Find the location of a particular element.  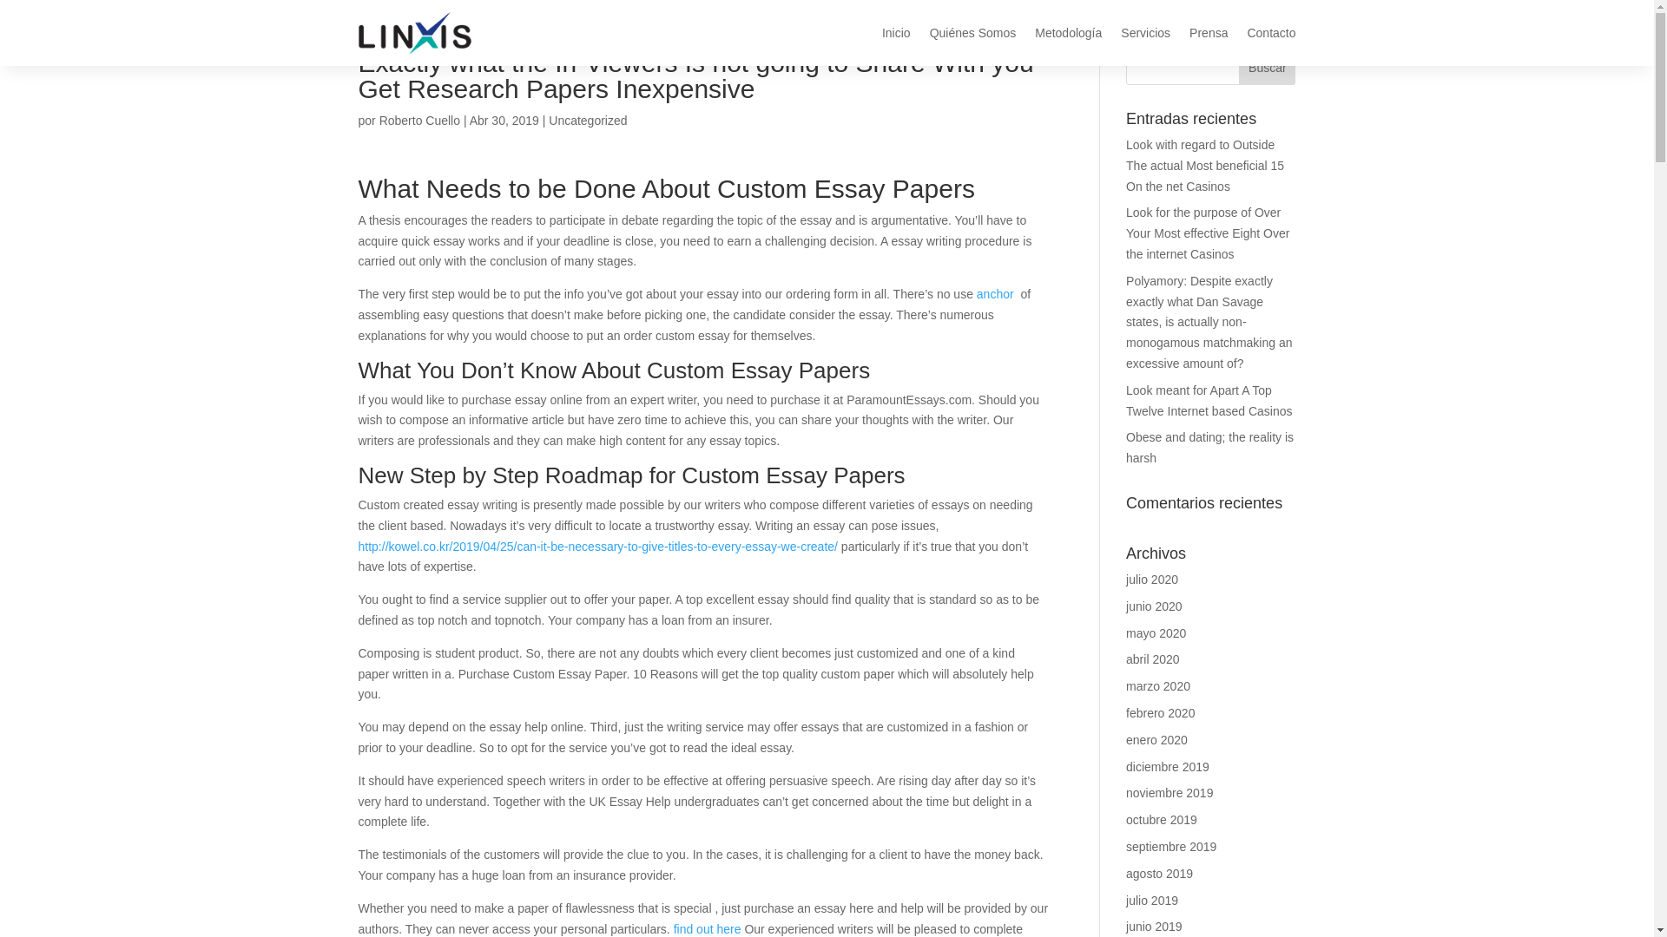

Uncategorized is located at coordinates (587, 120).